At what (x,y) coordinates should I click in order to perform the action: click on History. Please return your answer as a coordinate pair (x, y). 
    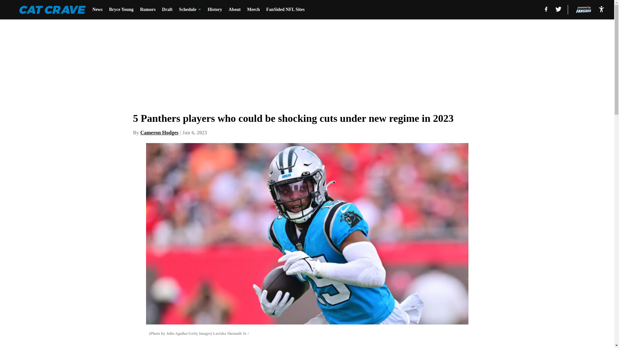
    Looking at the image, I should click on (215, 10).